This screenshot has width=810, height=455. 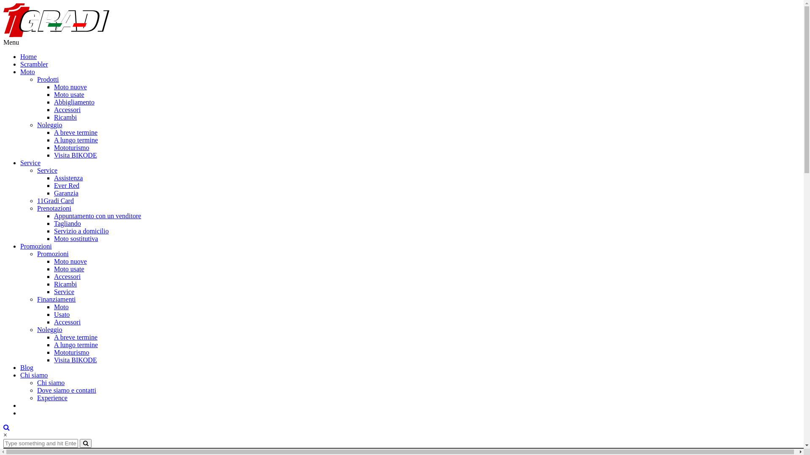 I want to click on Visita BIKODE, so click(x=76, y=360).